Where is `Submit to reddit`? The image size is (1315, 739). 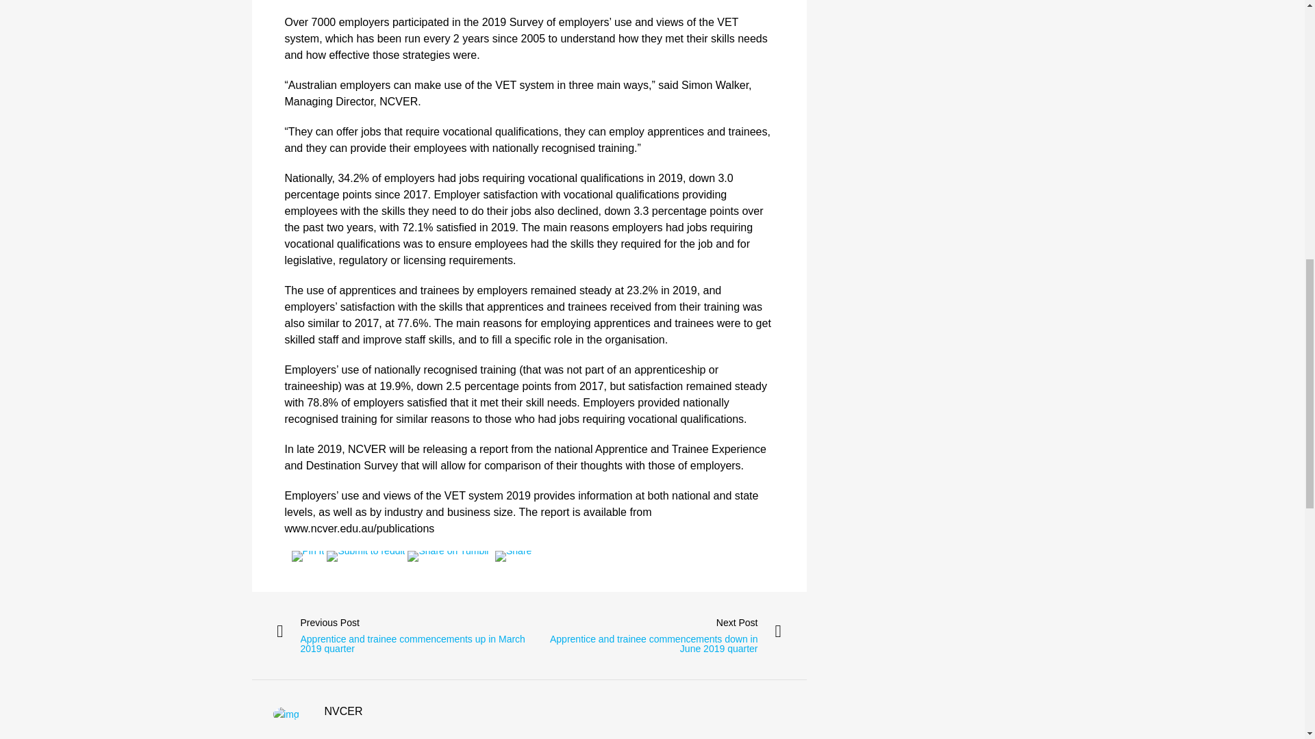 Submit to reddit is located at coordinates (366, 556).